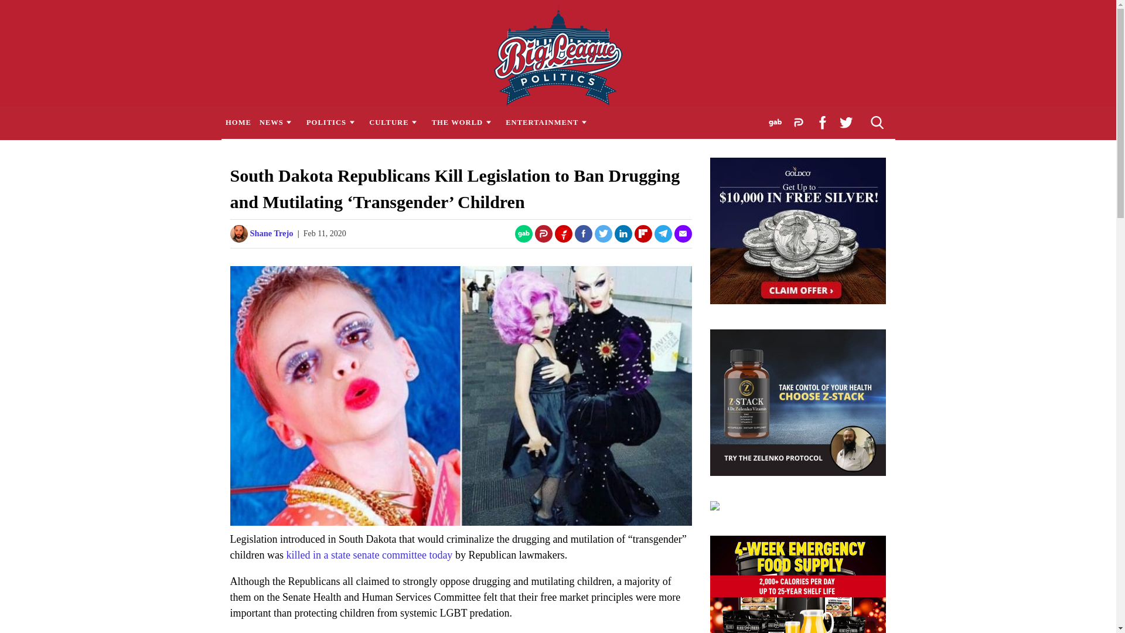 The height and width of the screenshot is (633, 1125). What do you see at coordinates (396, 122) in the screenshot?
I see `CULTURE` at bounding box center [396, 122].